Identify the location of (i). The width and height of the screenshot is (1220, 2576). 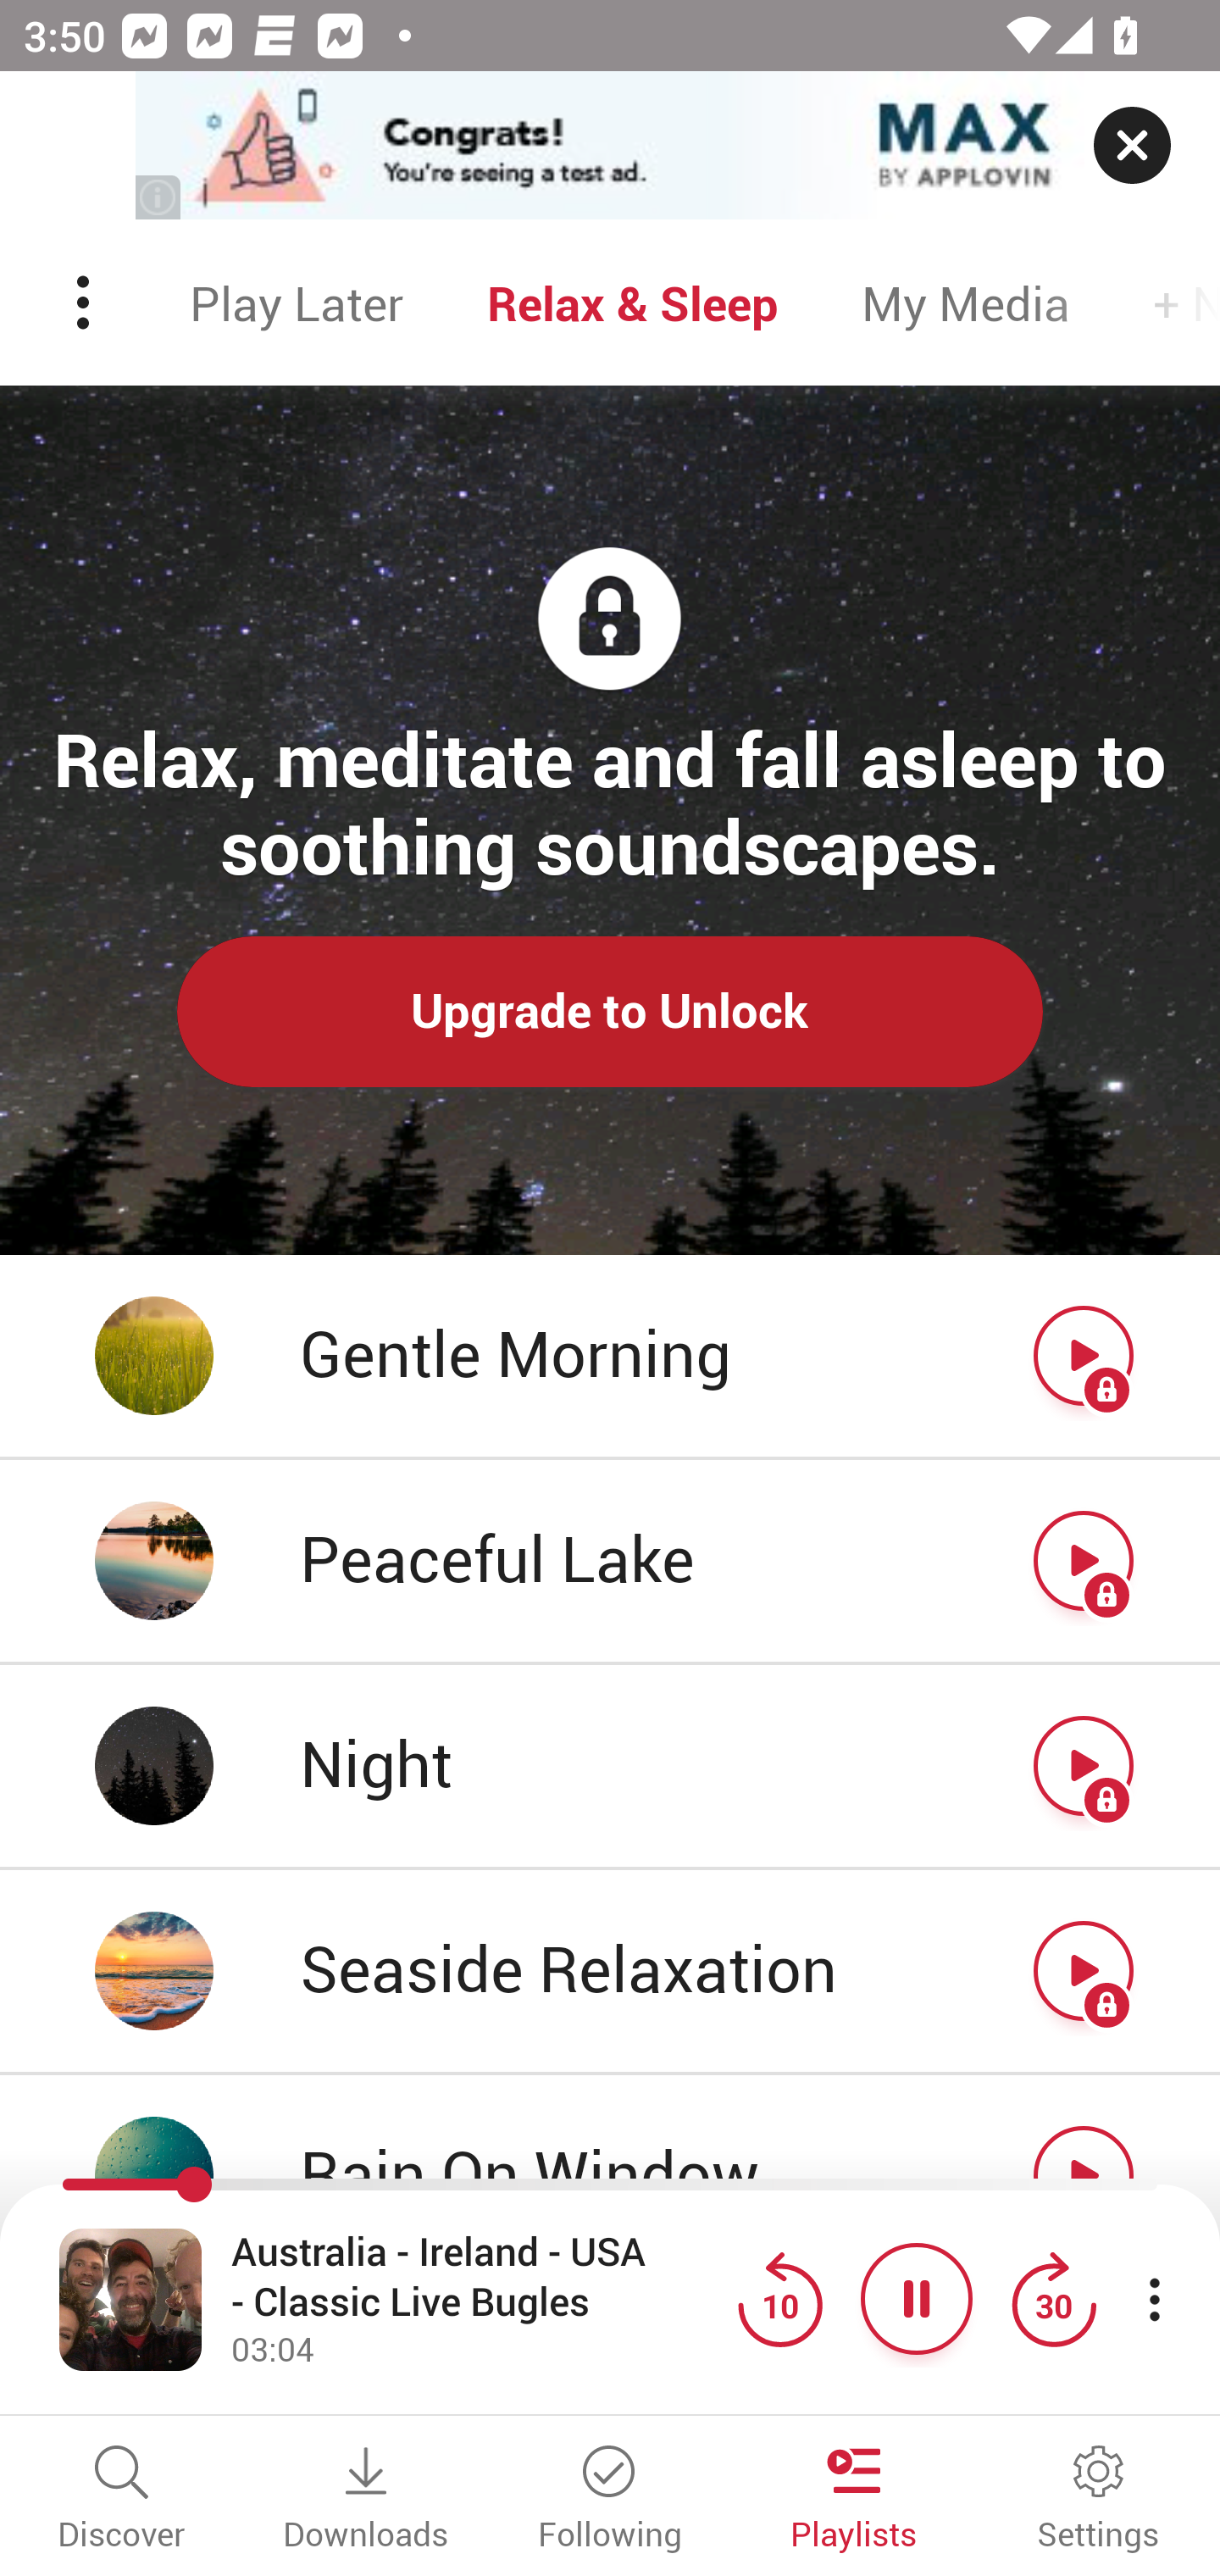
(159, 197).